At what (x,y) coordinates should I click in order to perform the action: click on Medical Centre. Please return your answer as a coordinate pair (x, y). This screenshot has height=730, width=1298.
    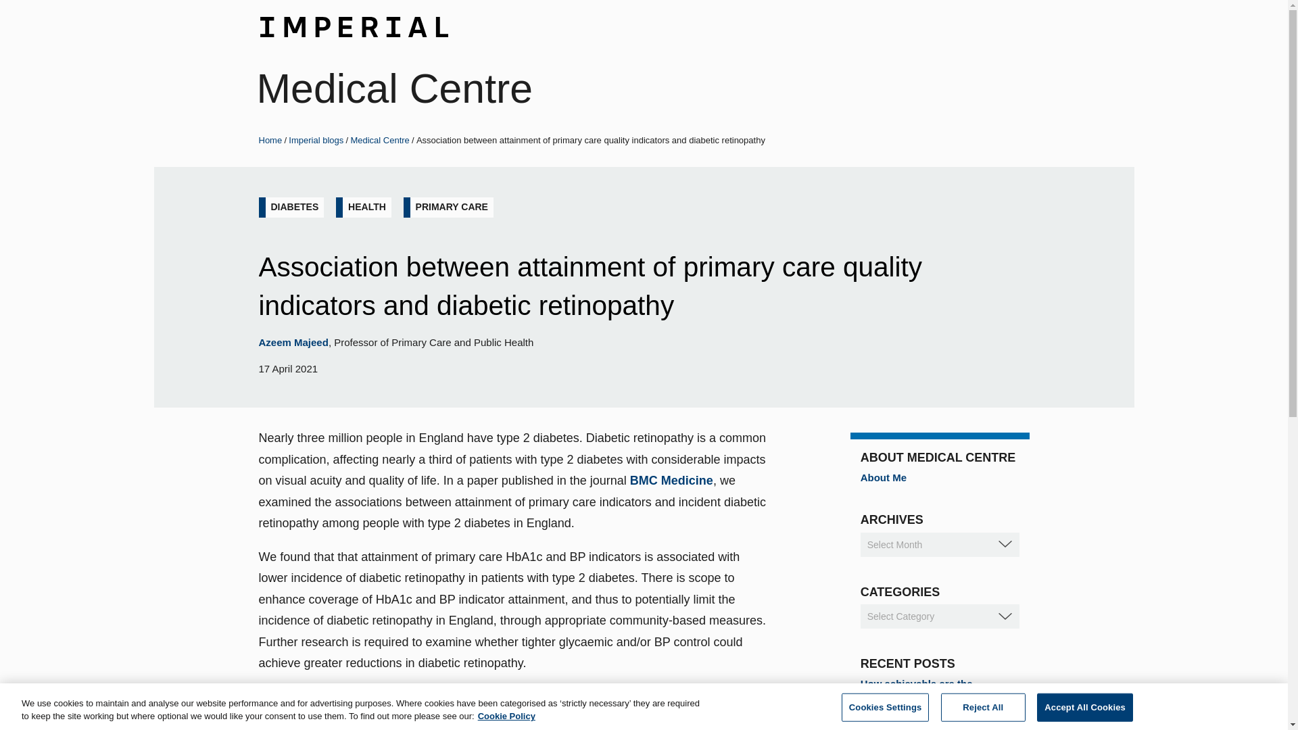
    Looking at the image, I should click on (379, 139).